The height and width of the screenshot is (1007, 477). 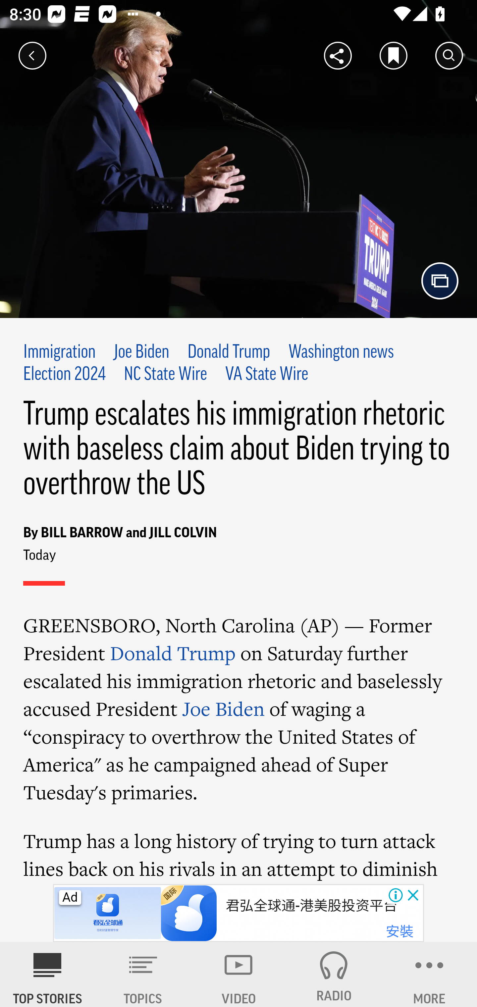 What do you see at coordinates (173, 653) in the screenshot?
I see `Donald Trump` at bounding box center [173, 653].